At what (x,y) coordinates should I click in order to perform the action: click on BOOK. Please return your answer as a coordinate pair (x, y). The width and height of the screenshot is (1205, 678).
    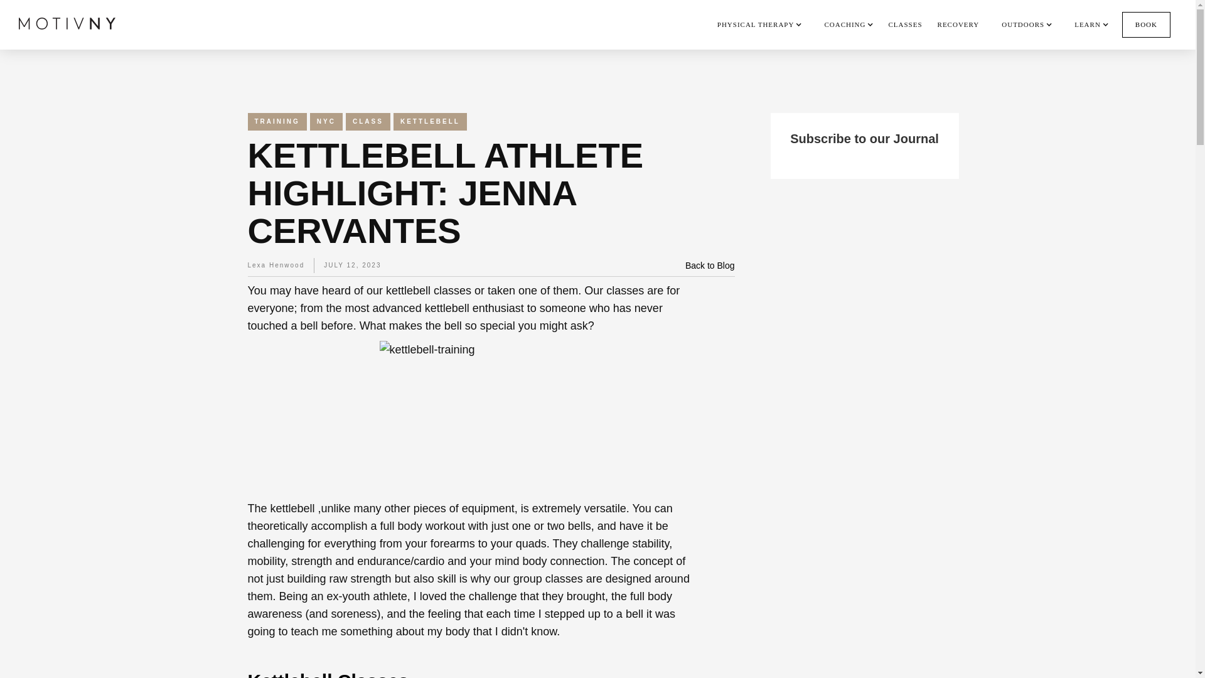
    Looking at the image, I should click on (1146, 25).